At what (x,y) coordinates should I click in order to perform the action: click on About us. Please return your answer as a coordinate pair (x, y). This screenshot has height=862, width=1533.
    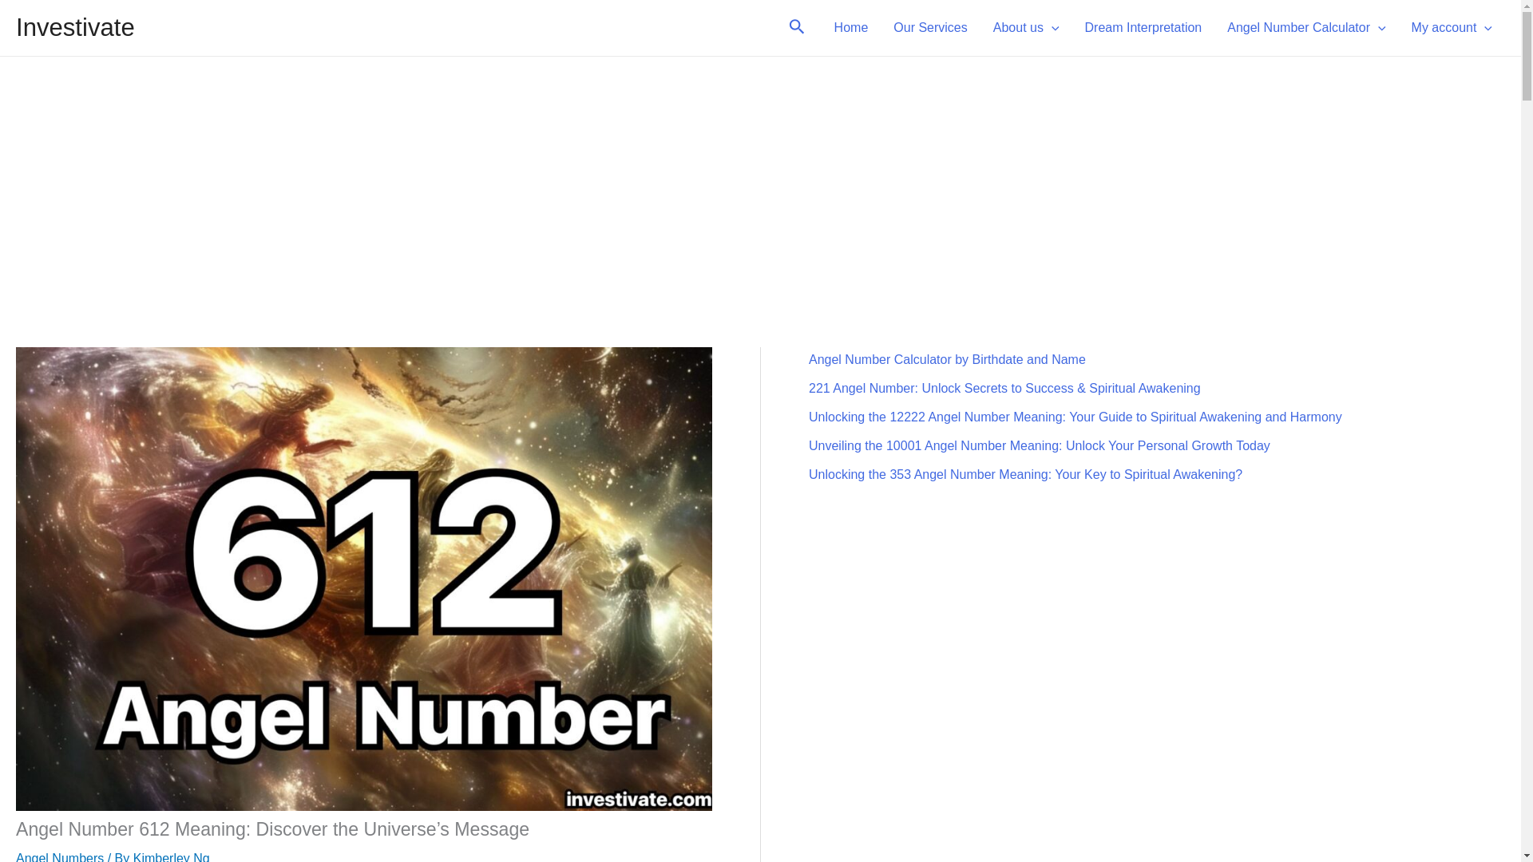
    Looking at the image, I should click on (1026, 27).